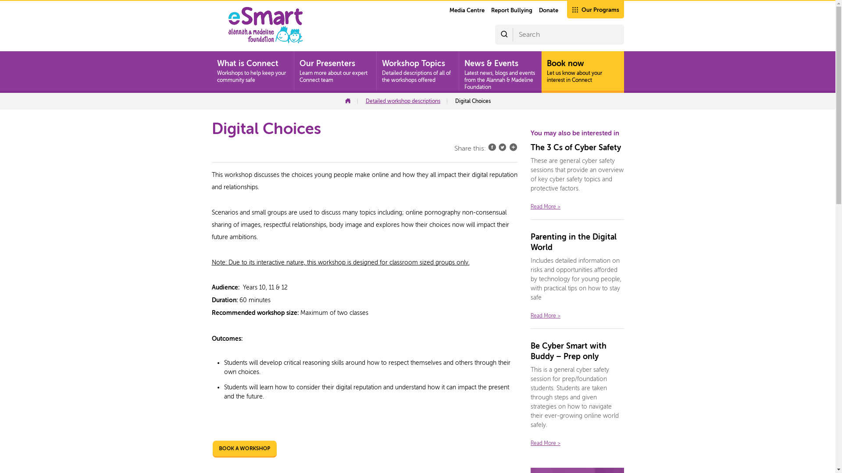 Image resolution: width=842 pixels, height=473 pixels. I want to click on Media Centre, so click(467, 11).